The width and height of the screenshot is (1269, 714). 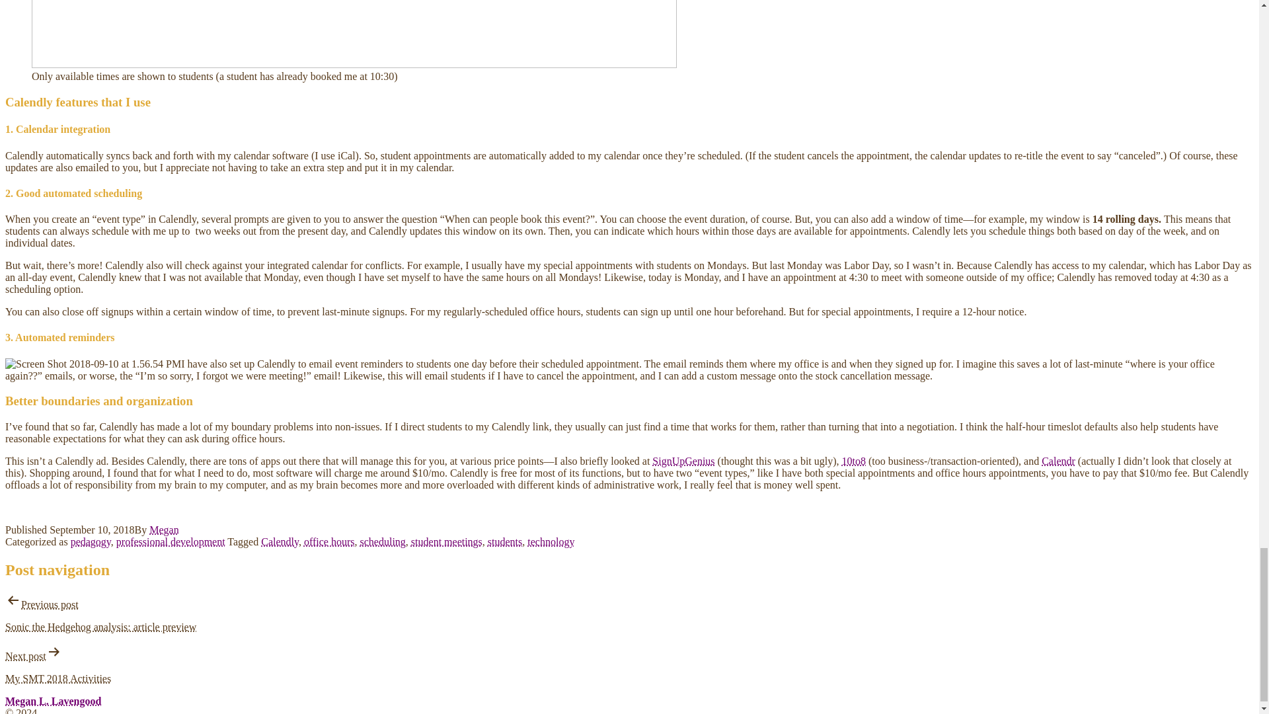 I want to click on technology, so click(x=551, y=542).